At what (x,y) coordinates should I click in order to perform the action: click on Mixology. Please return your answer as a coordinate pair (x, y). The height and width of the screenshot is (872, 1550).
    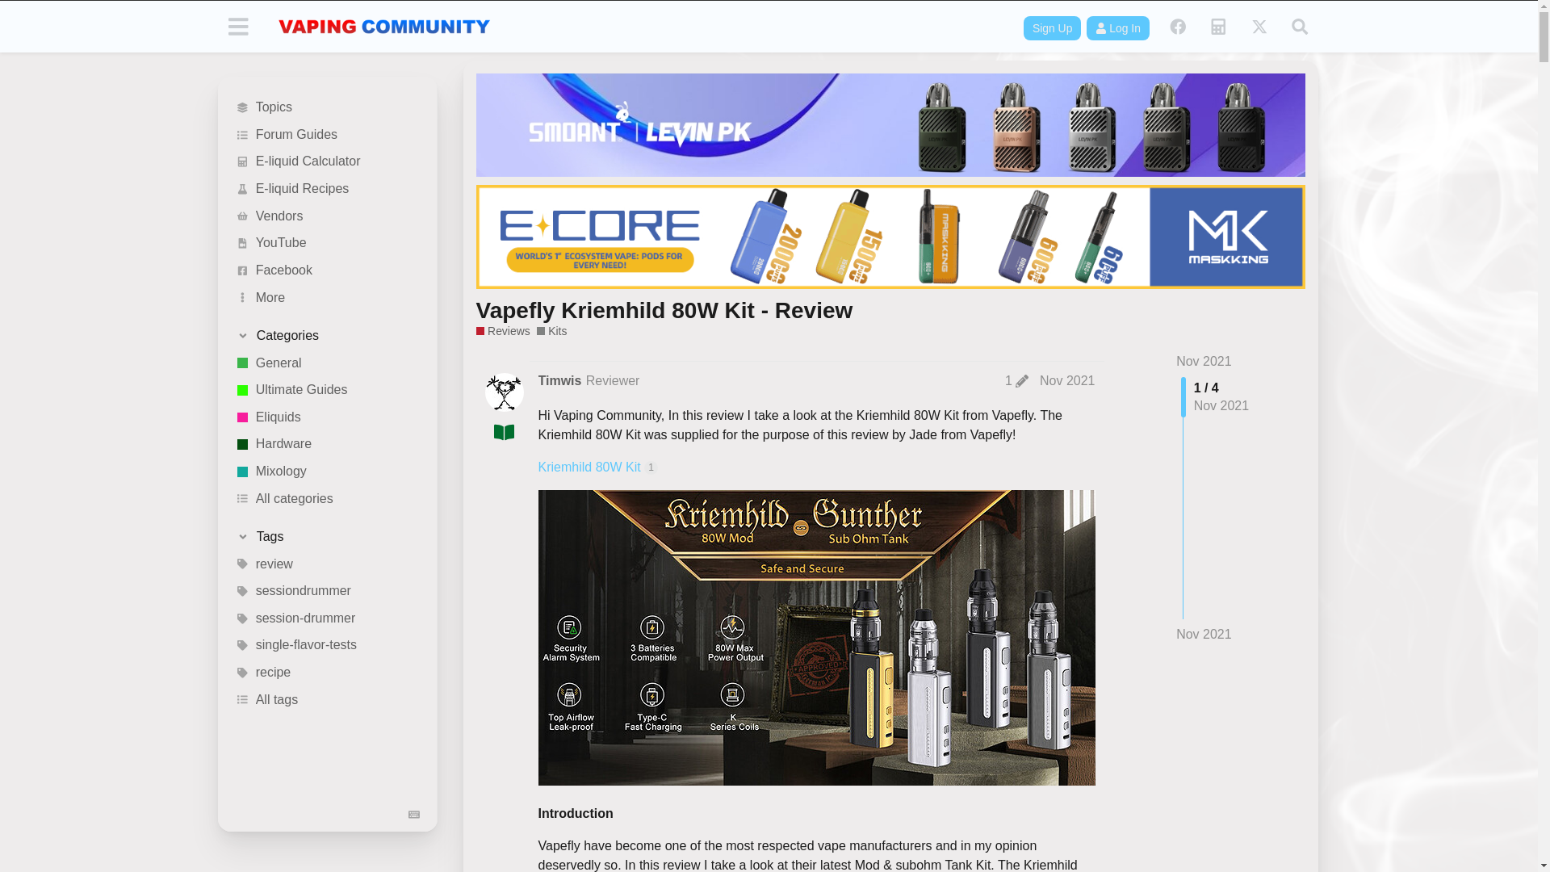
    Looking at the image, I should click on (328, 472).